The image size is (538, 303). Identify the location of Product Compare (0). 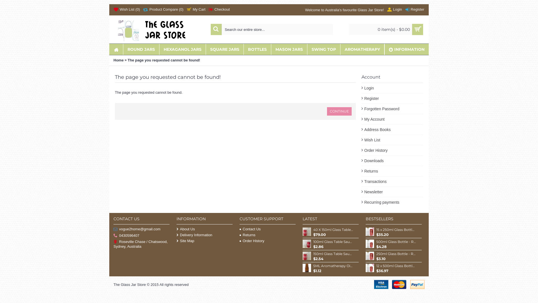
(163, 10).